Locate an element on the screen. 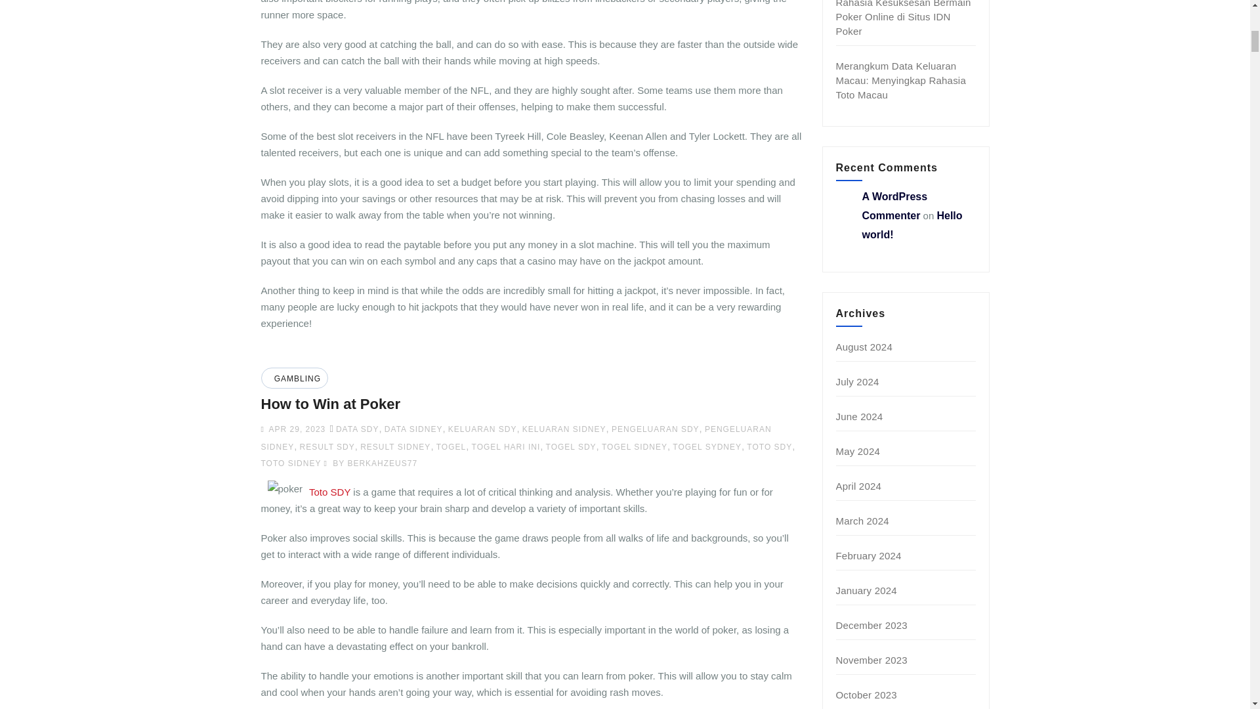 The image size is (1260, 709). Toto SDY is located at coordinates (329, 492).